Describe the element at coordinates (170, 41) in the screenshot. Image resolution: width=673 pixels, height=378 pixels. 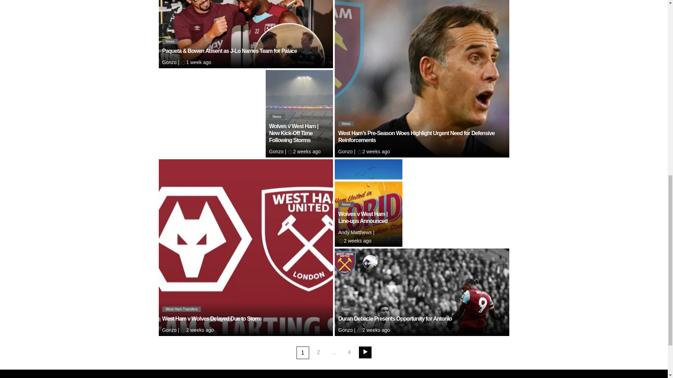
I see `News` at that location.